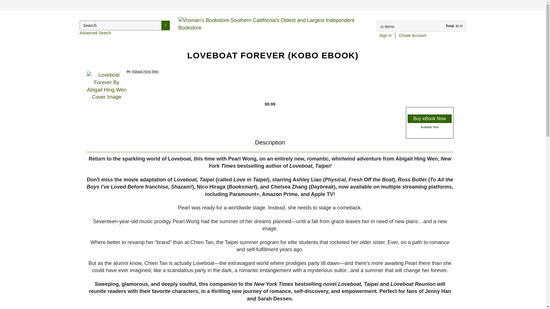 The height and width of the screenshot is (309, 550). Describe the element at coordinates (165, 25) in the screenshot. I see `Search` at that location.